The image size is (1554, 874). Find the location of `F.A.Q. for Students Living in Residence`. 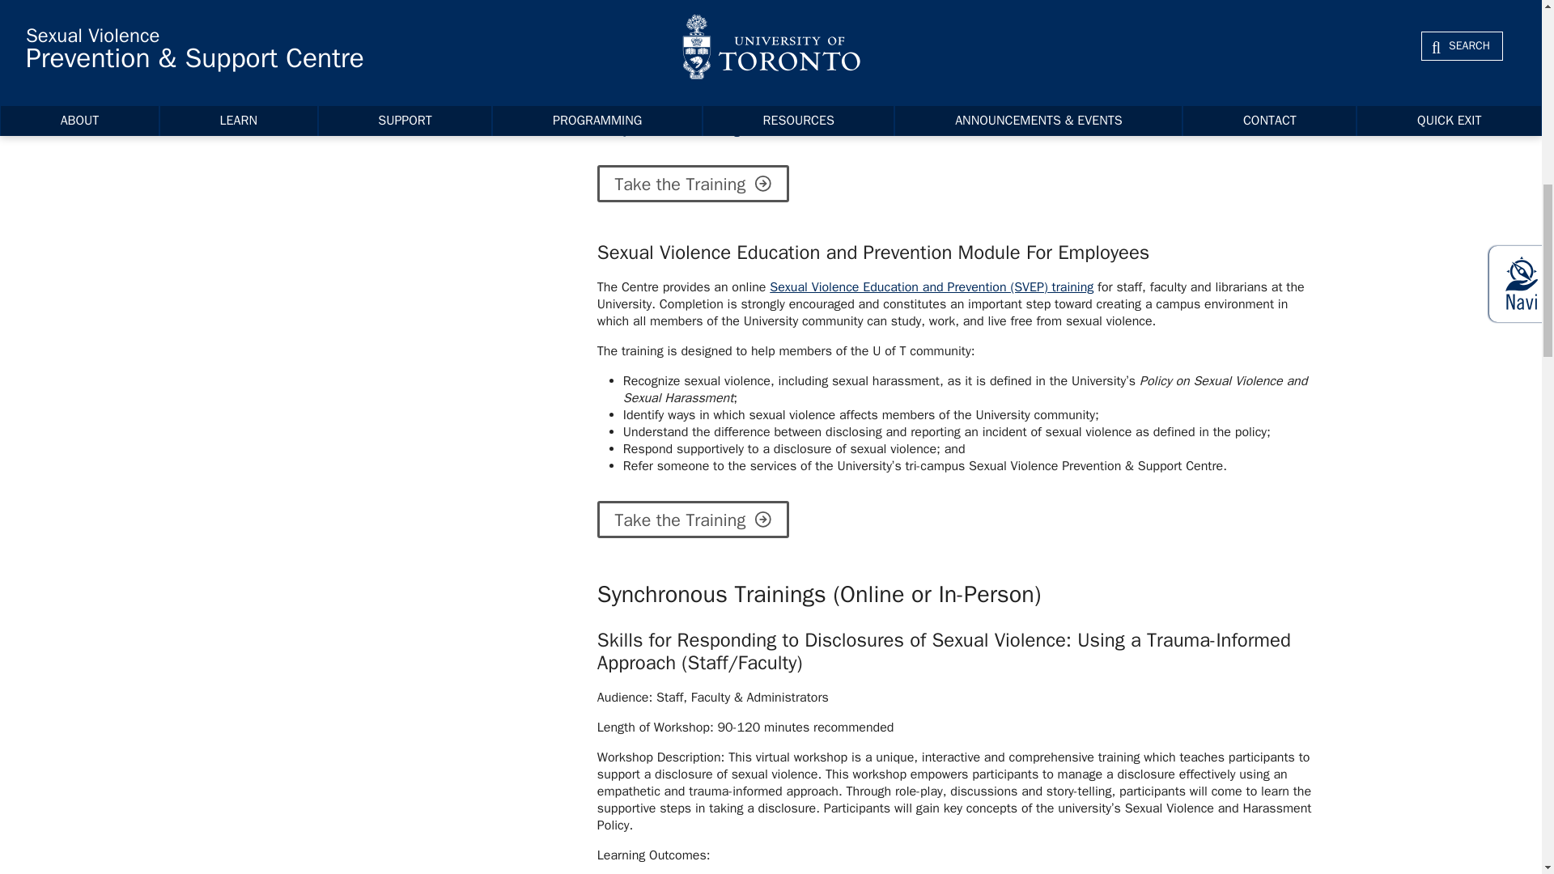

F.A.Q. for Students Living in Residence is located at coordinates (707, 129).